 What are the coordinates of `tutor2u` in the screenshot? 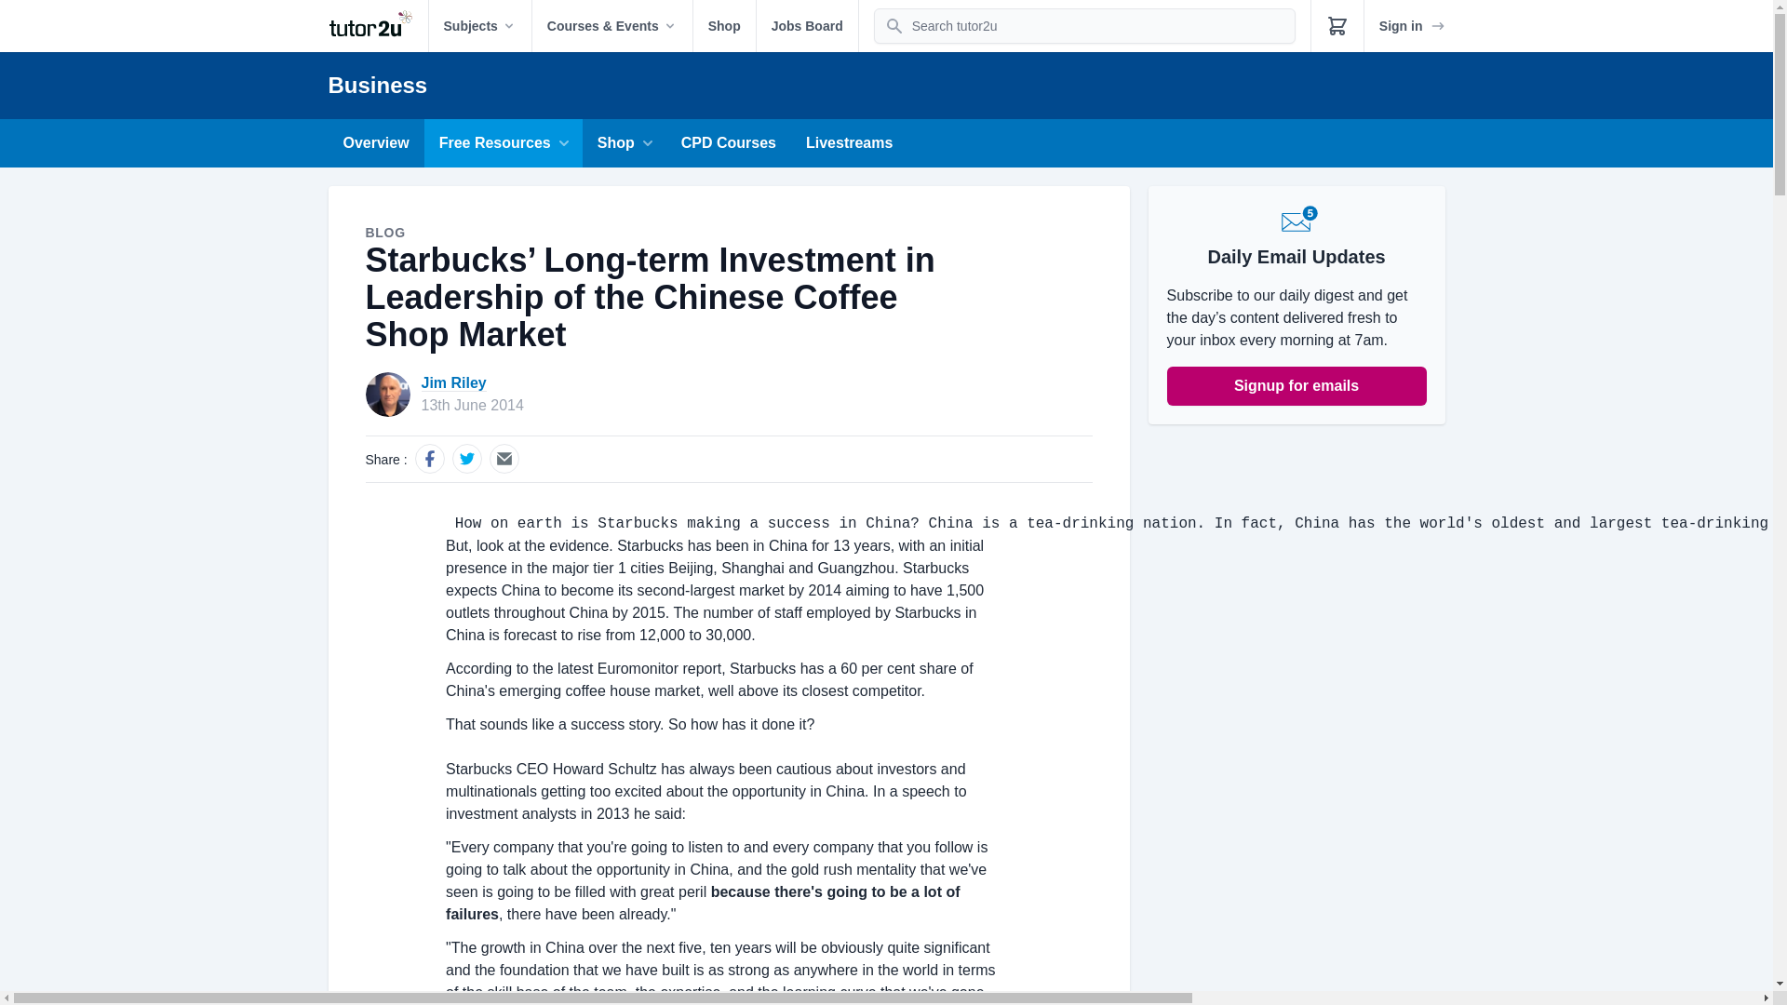 It's located at (376, 26).